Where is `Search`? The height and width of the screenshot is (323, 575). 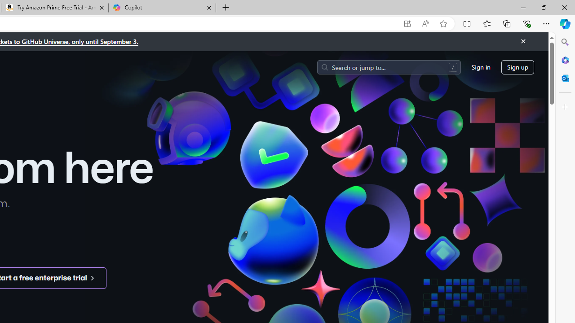 Search is located at coordinates (565, 42).